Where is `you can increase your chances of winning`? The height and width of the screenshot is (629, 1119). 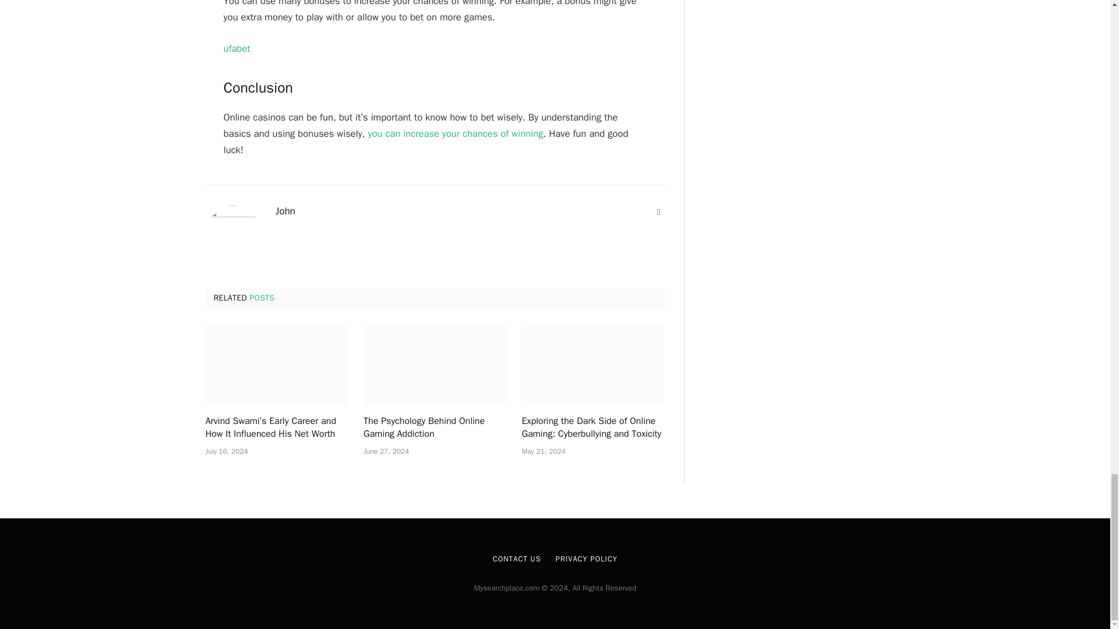
you can increase your chances of winning is located at coordinates (453, 133).